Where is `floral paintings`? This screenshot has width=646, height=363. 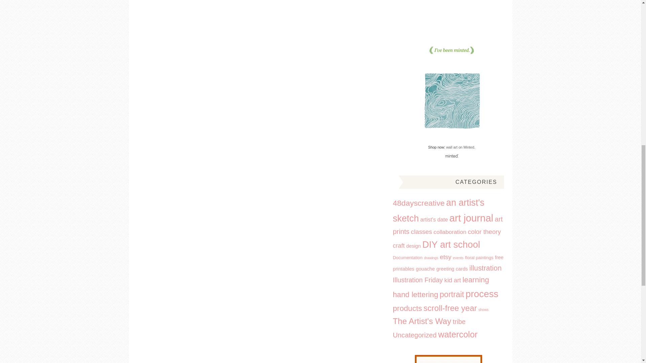
floral paintings is located at coordinates (479, 257).